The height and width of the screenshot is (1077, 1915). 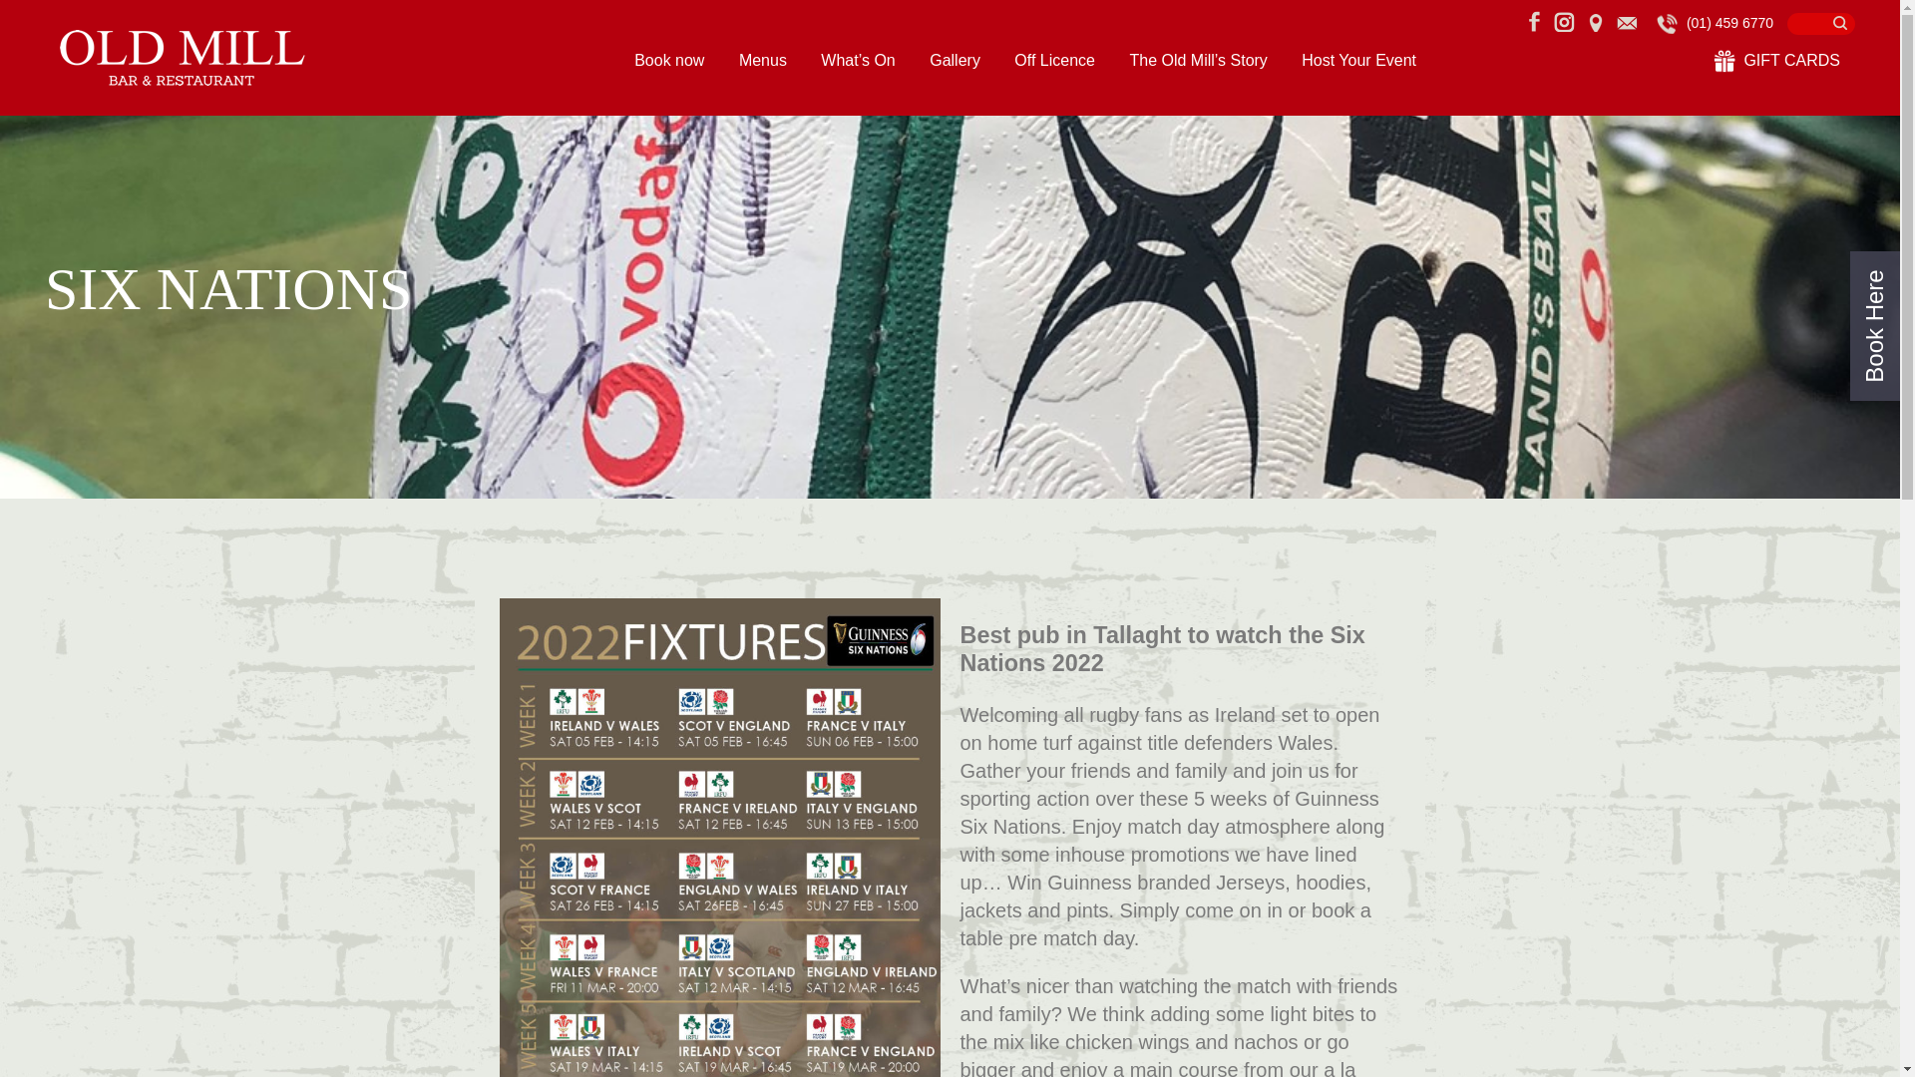 What do you see at coordinates (1055, 61) in the screenshot?
I see `Off Licence` at bounding box center [1055, 61].